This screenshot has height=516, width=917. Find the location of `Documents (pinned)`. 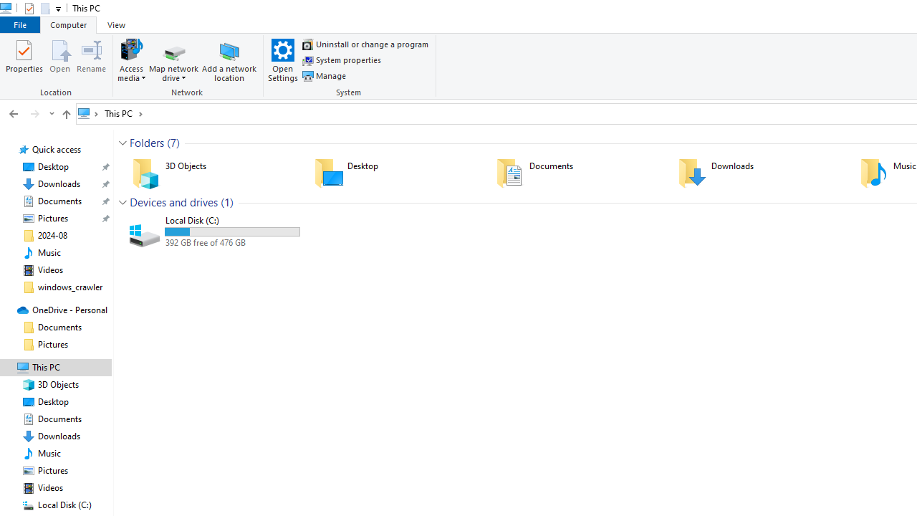

Documents (pinned) is located at coordinates (60, 201).